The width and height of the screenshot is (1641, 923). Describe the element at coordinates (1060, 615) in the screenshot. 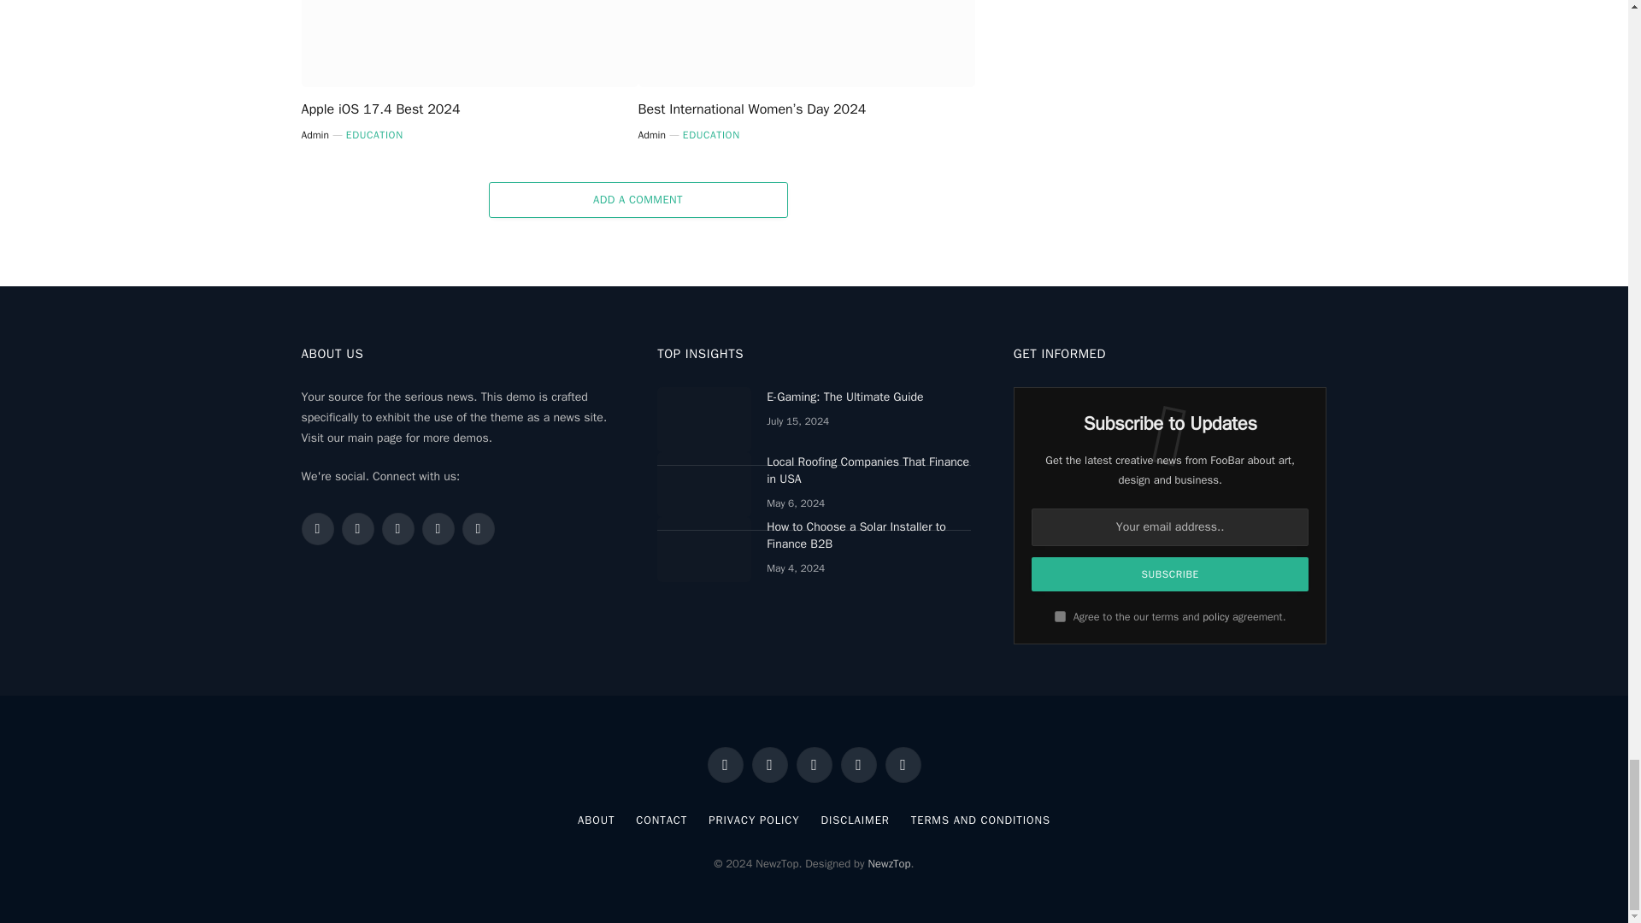

I see `on` at that location.